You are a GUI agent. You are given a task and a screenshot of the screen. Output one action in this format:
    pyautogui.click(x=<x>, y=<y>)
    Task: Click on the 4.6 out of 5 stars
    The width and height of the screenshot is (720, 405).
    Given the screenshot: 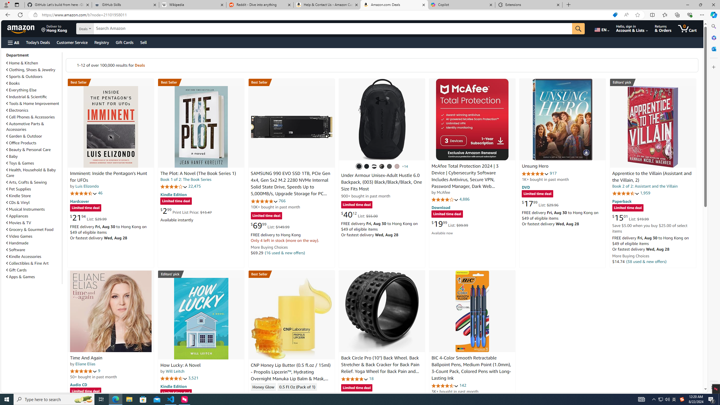 What is the action you would take?
    pyautogui.click(x=445, y=386)
    